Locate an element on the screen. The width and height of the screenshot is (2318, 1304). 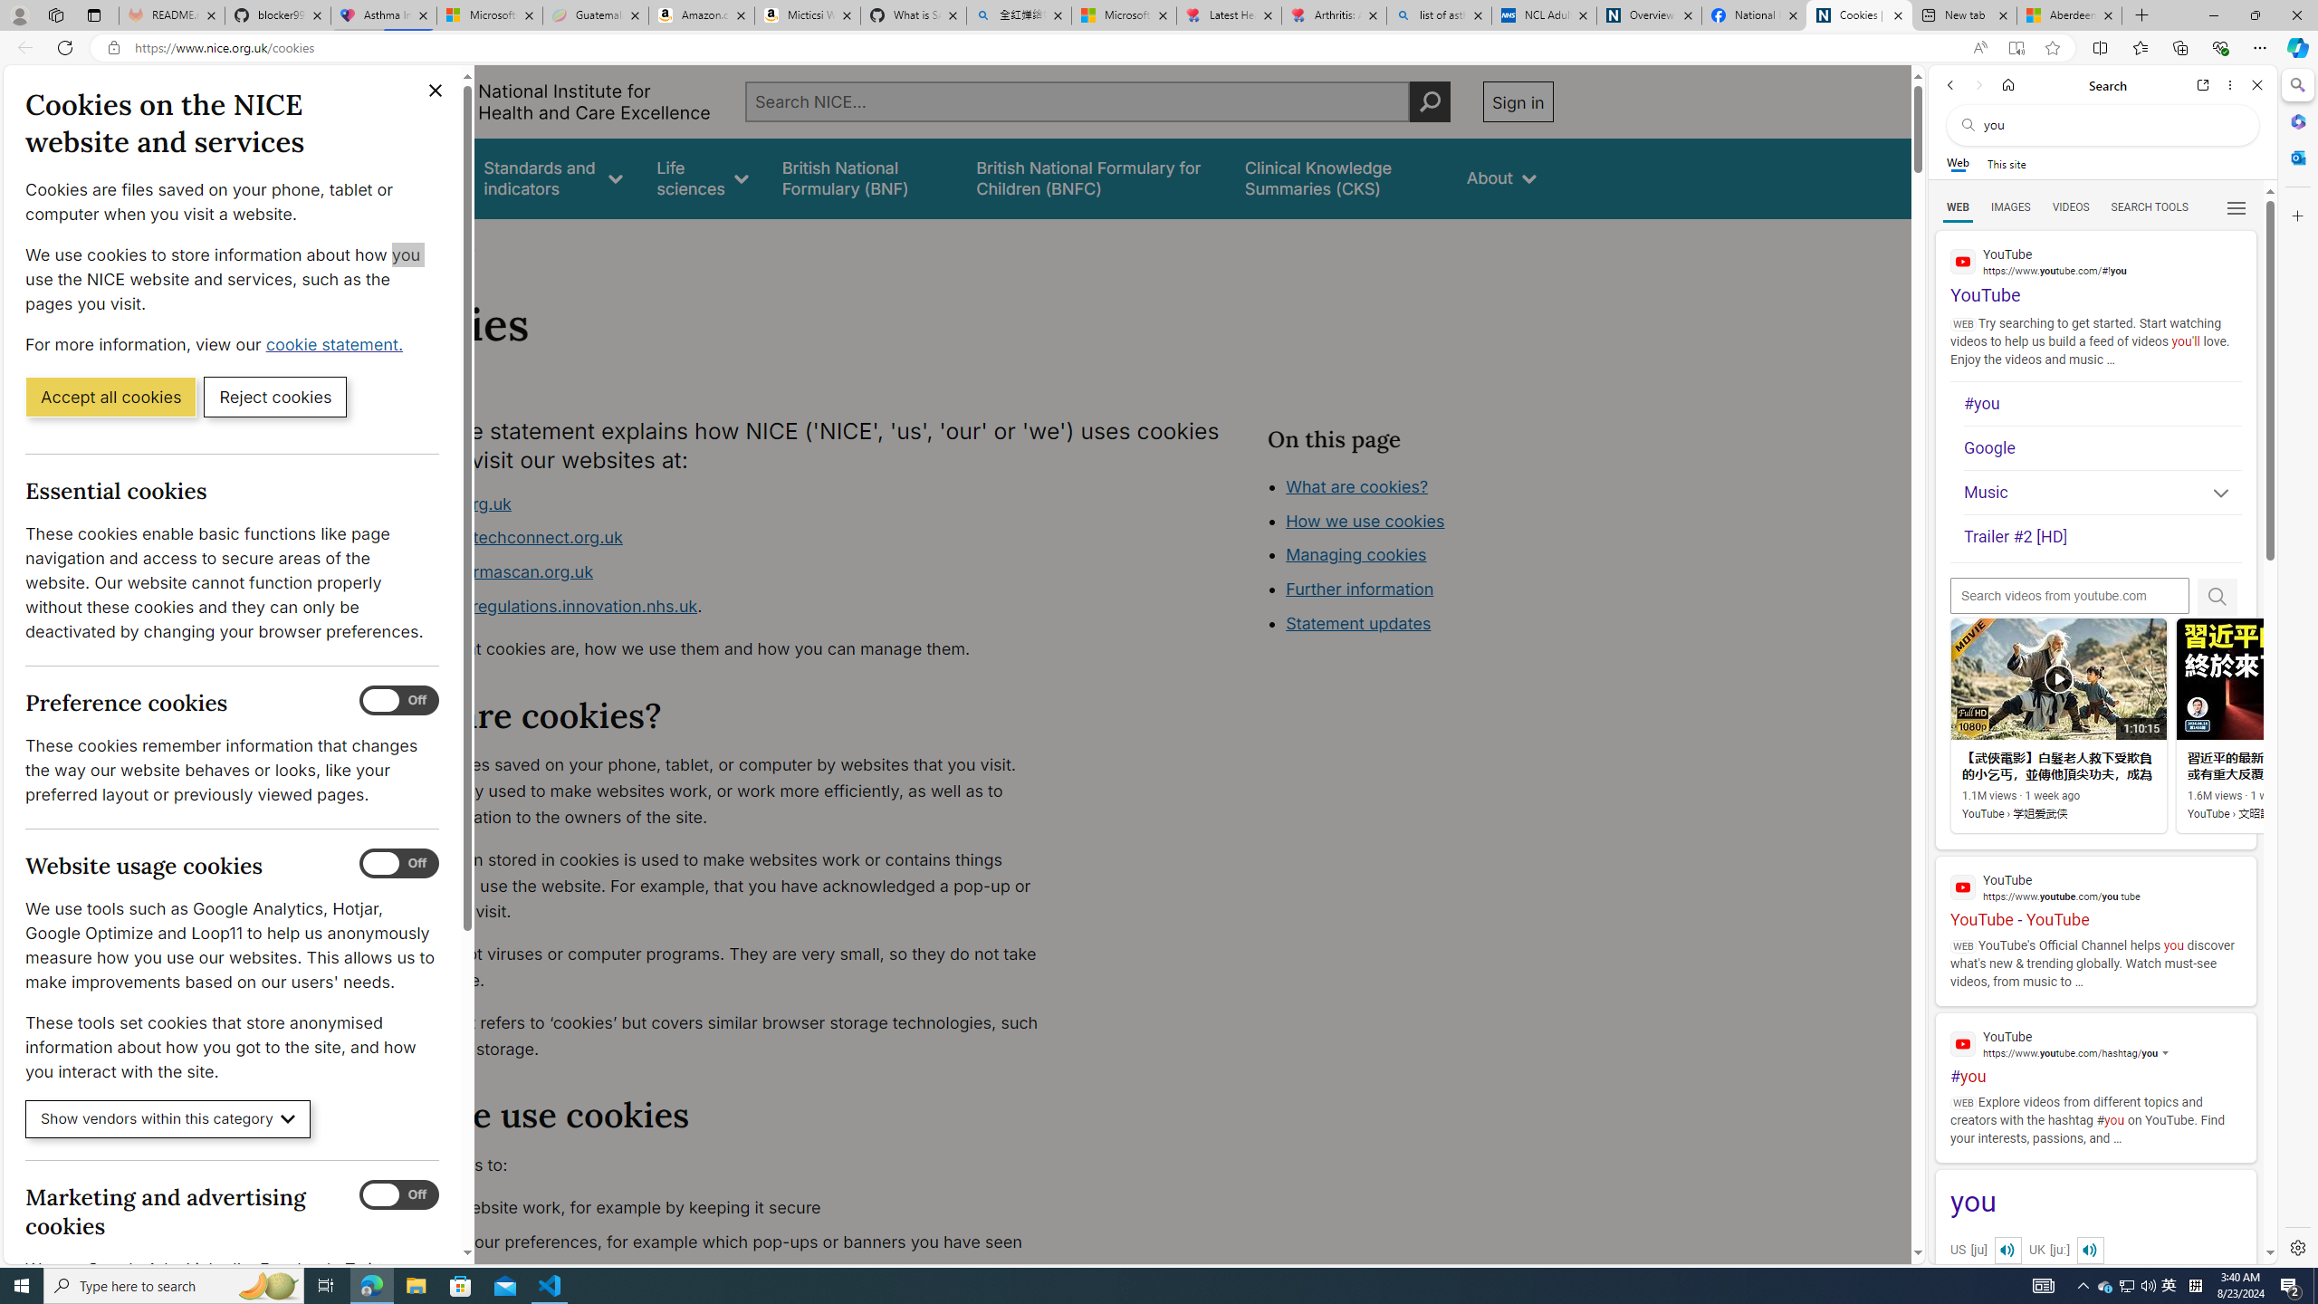
Life sciences is located at coordinates (702, 177).